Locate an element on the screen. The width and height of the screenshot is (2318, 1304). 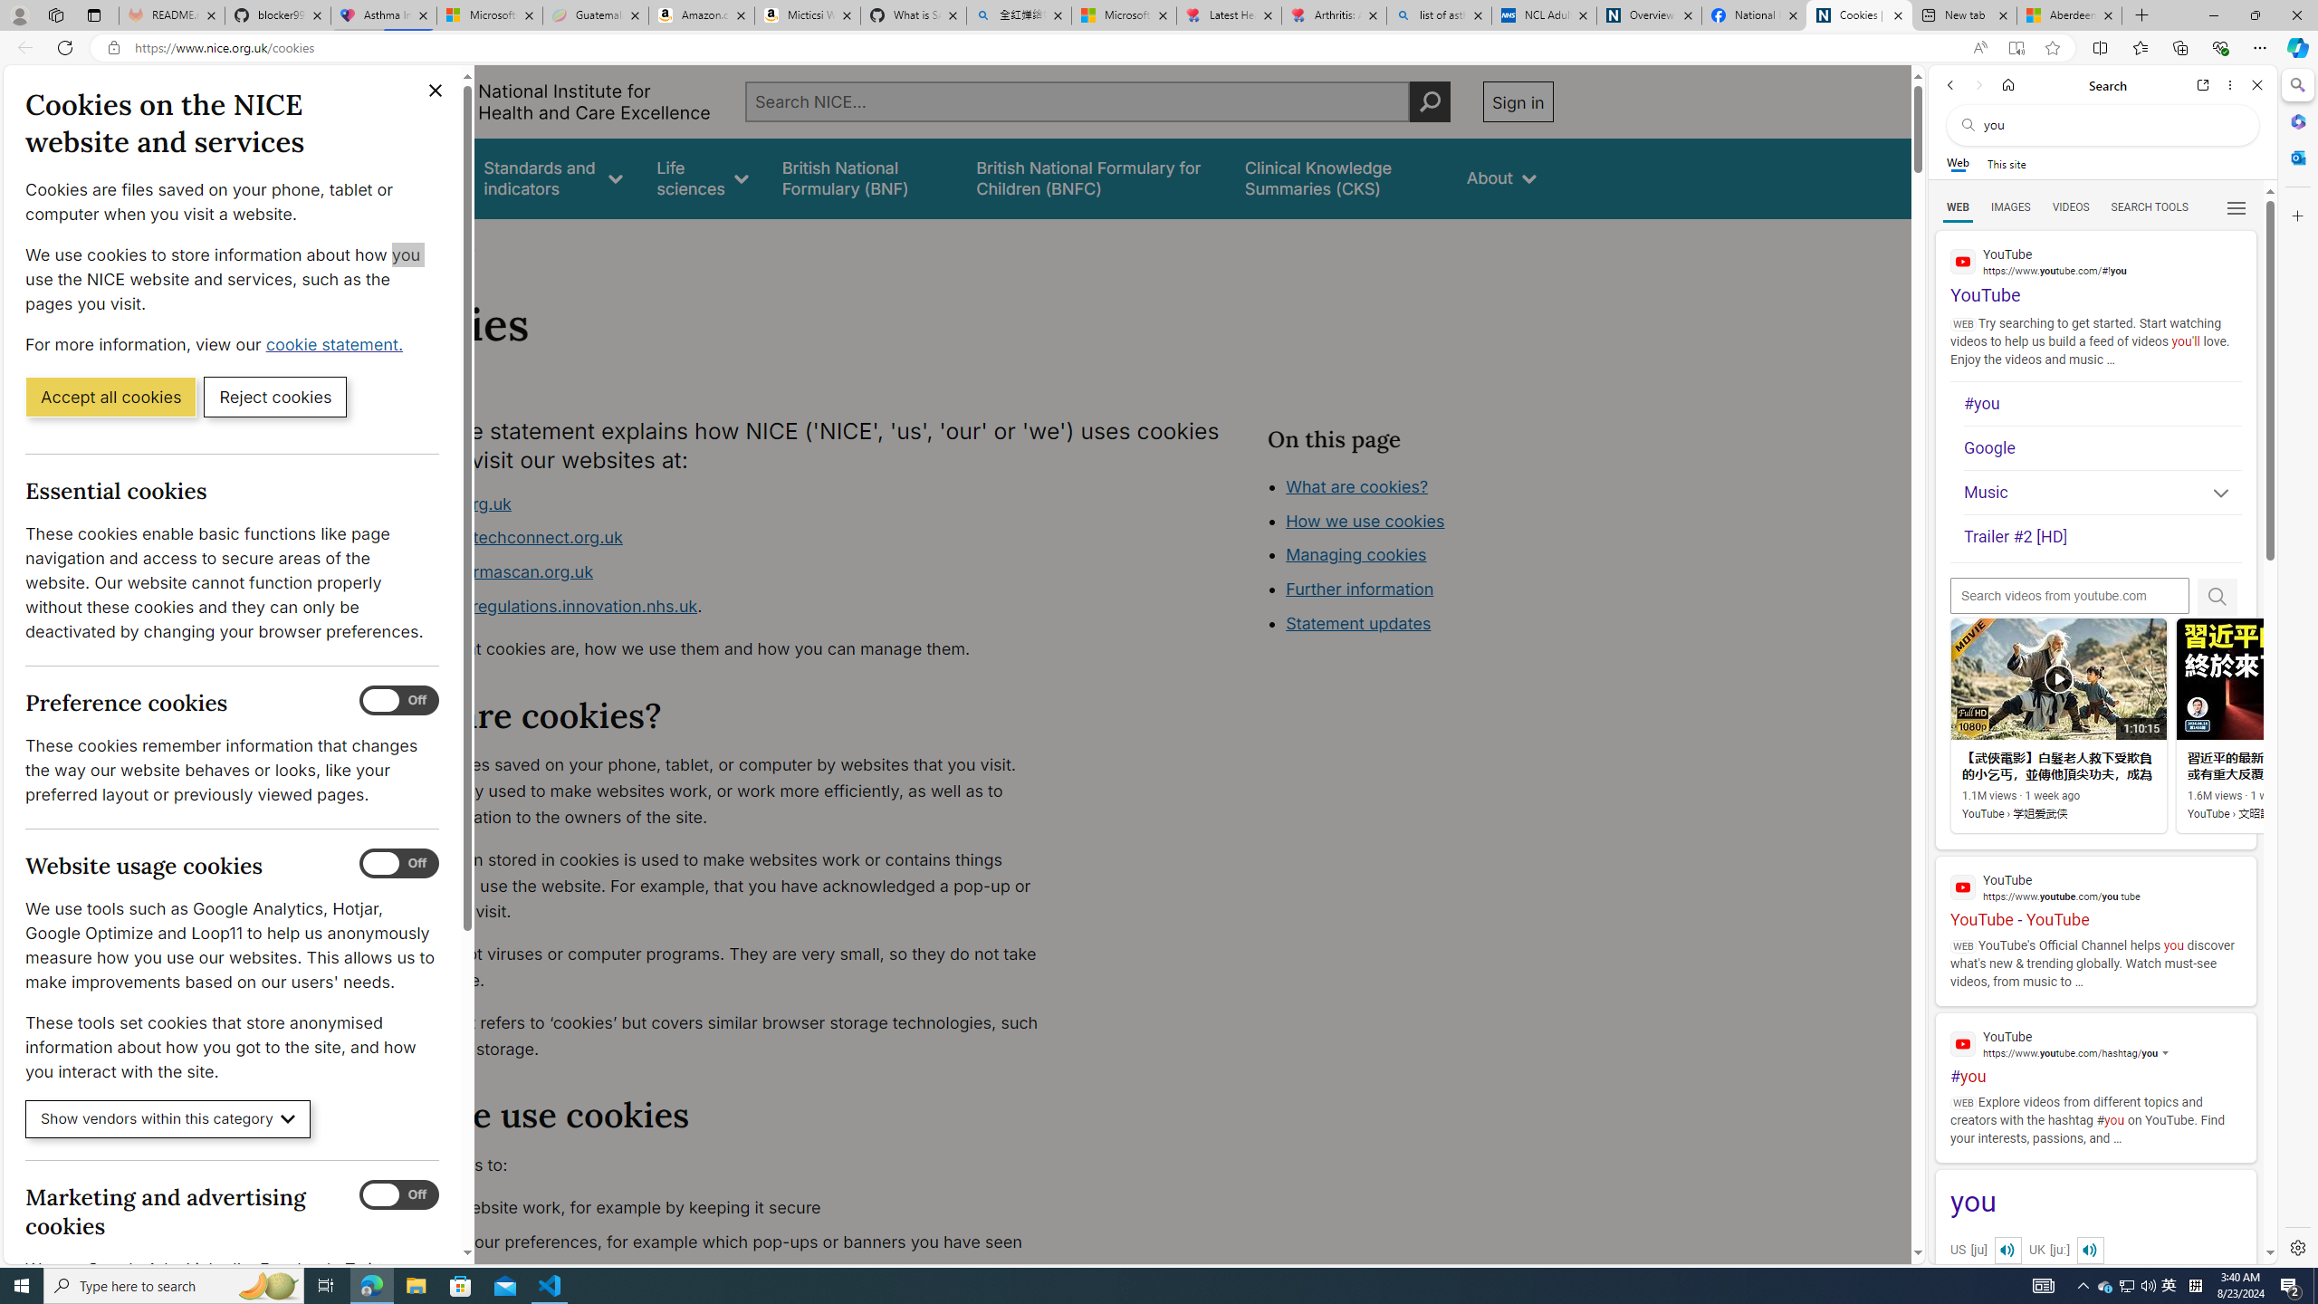
Life sciences is located at coordinates (702, 177).